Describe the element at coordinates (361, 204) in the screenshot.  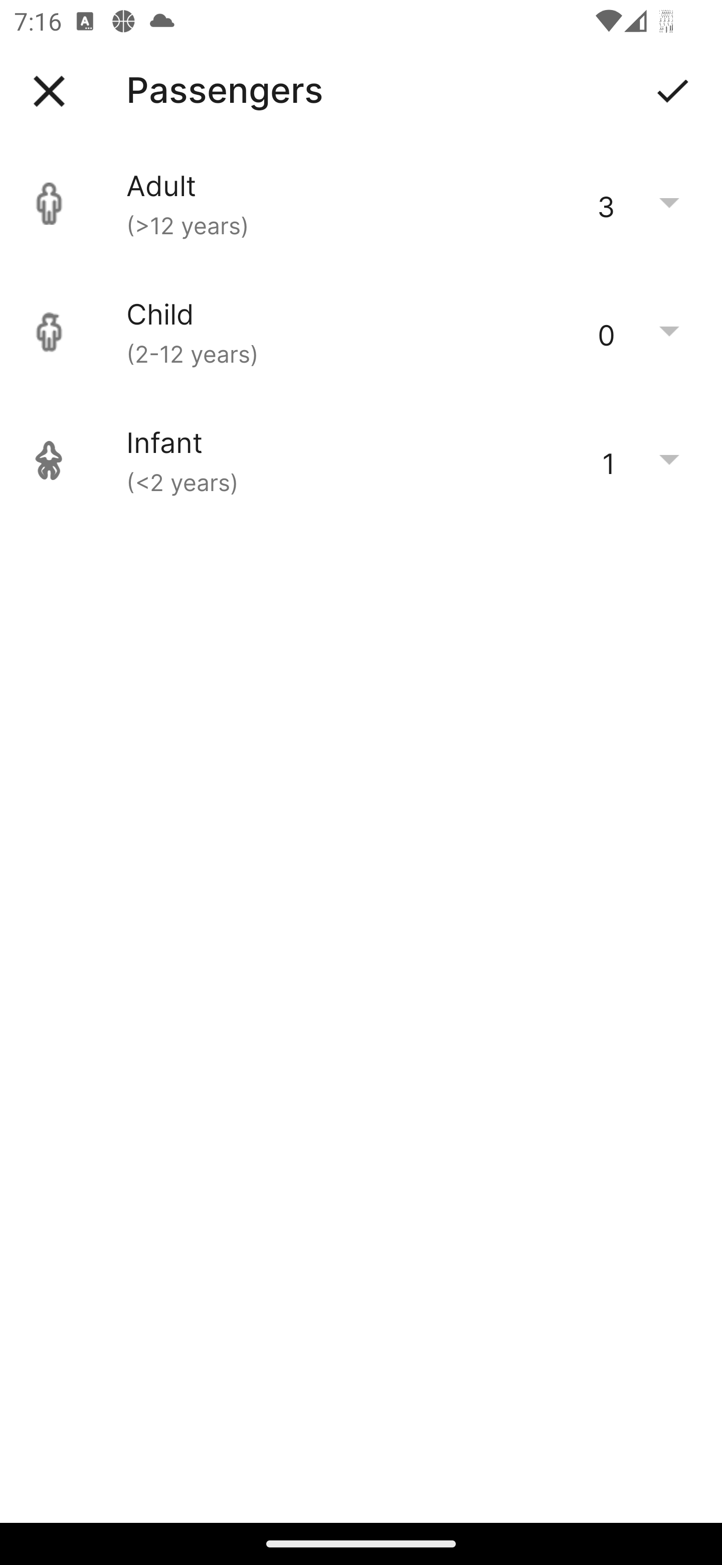
I see `Adult (>12 years) 3` at that location.